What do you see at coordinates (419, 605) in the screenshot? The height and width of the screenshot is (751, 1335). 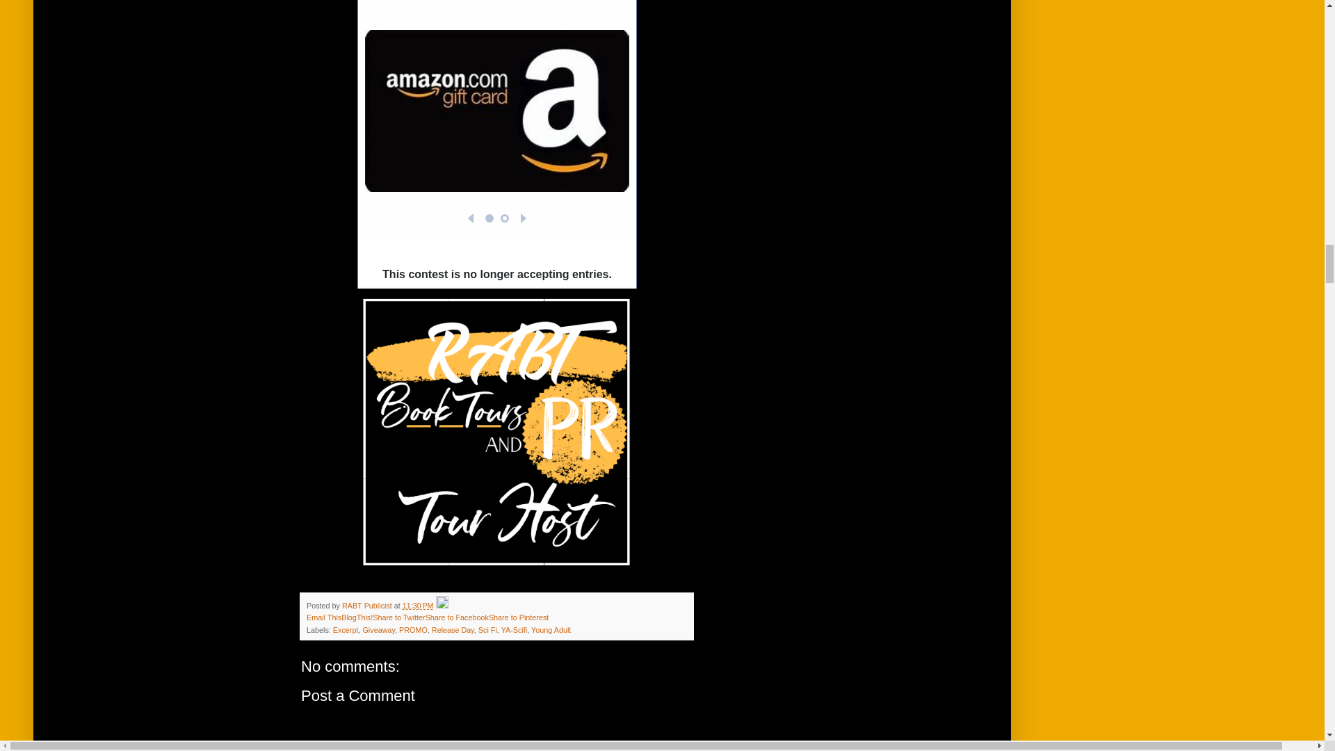 I see `permanent link` at bounding box center [419, 605].